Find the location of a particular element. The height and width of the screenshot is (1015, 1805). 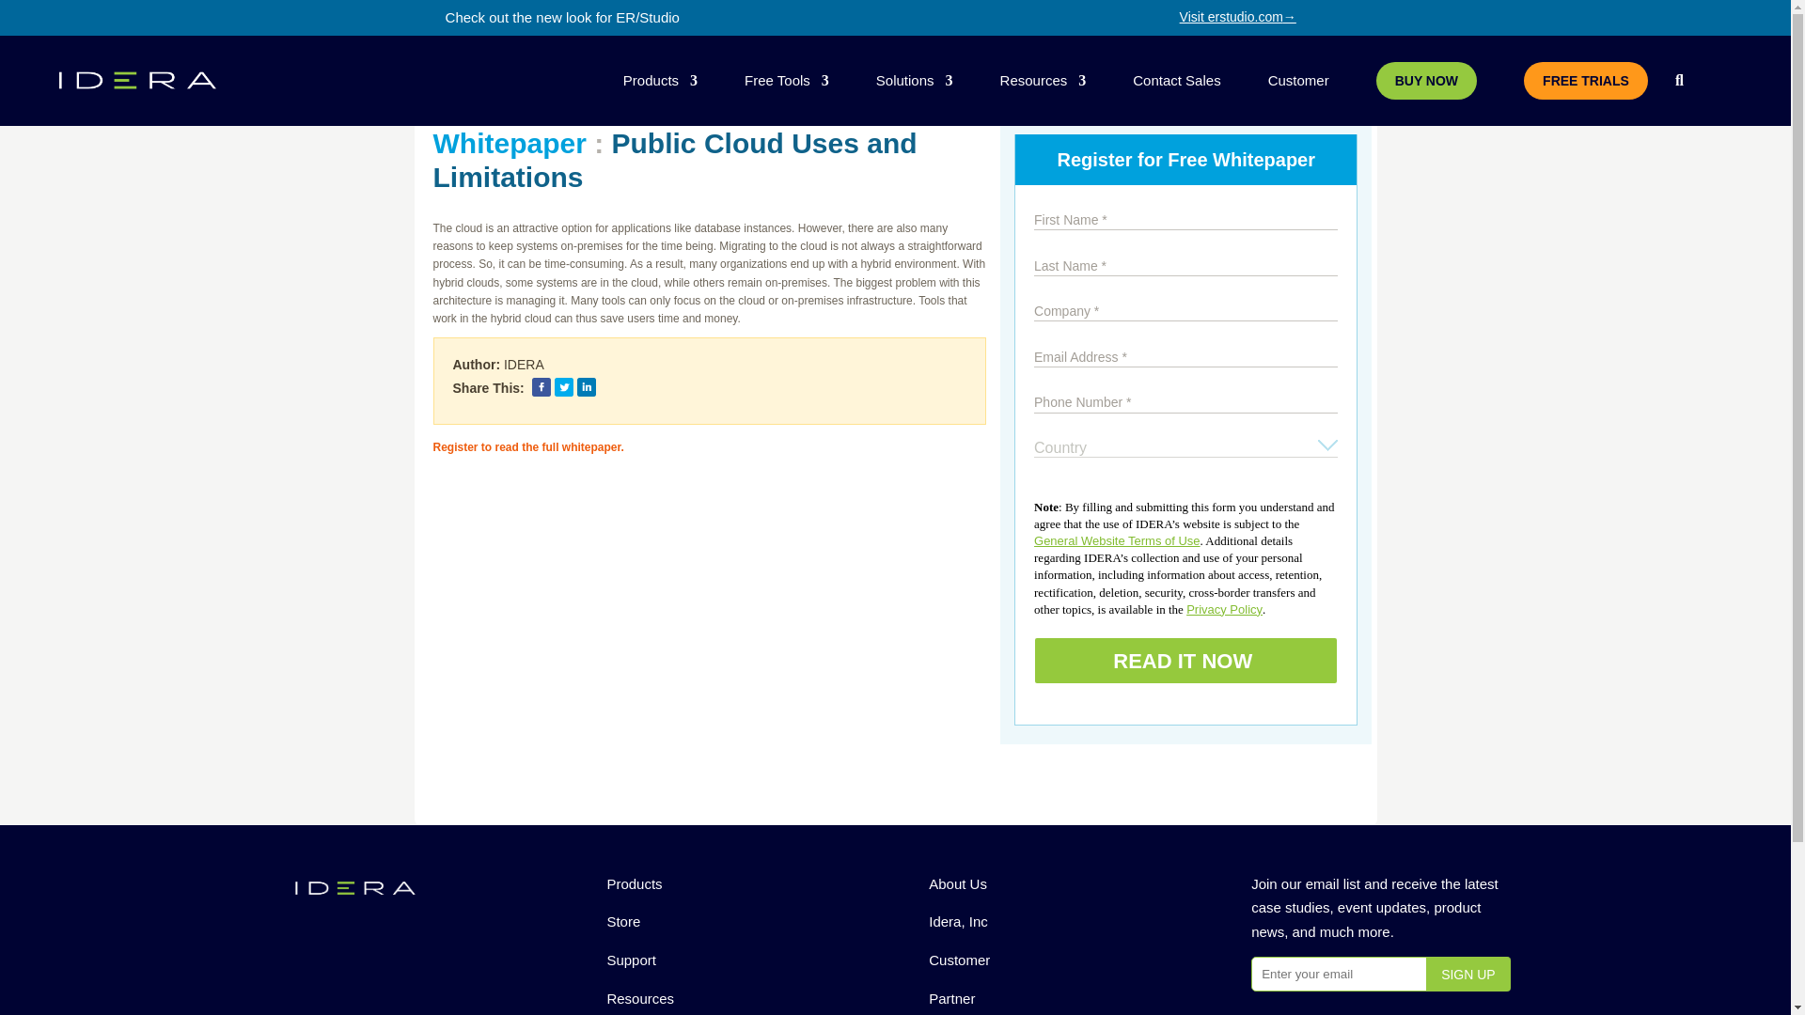

Idera-Logo is located at coordinates (353, 887).